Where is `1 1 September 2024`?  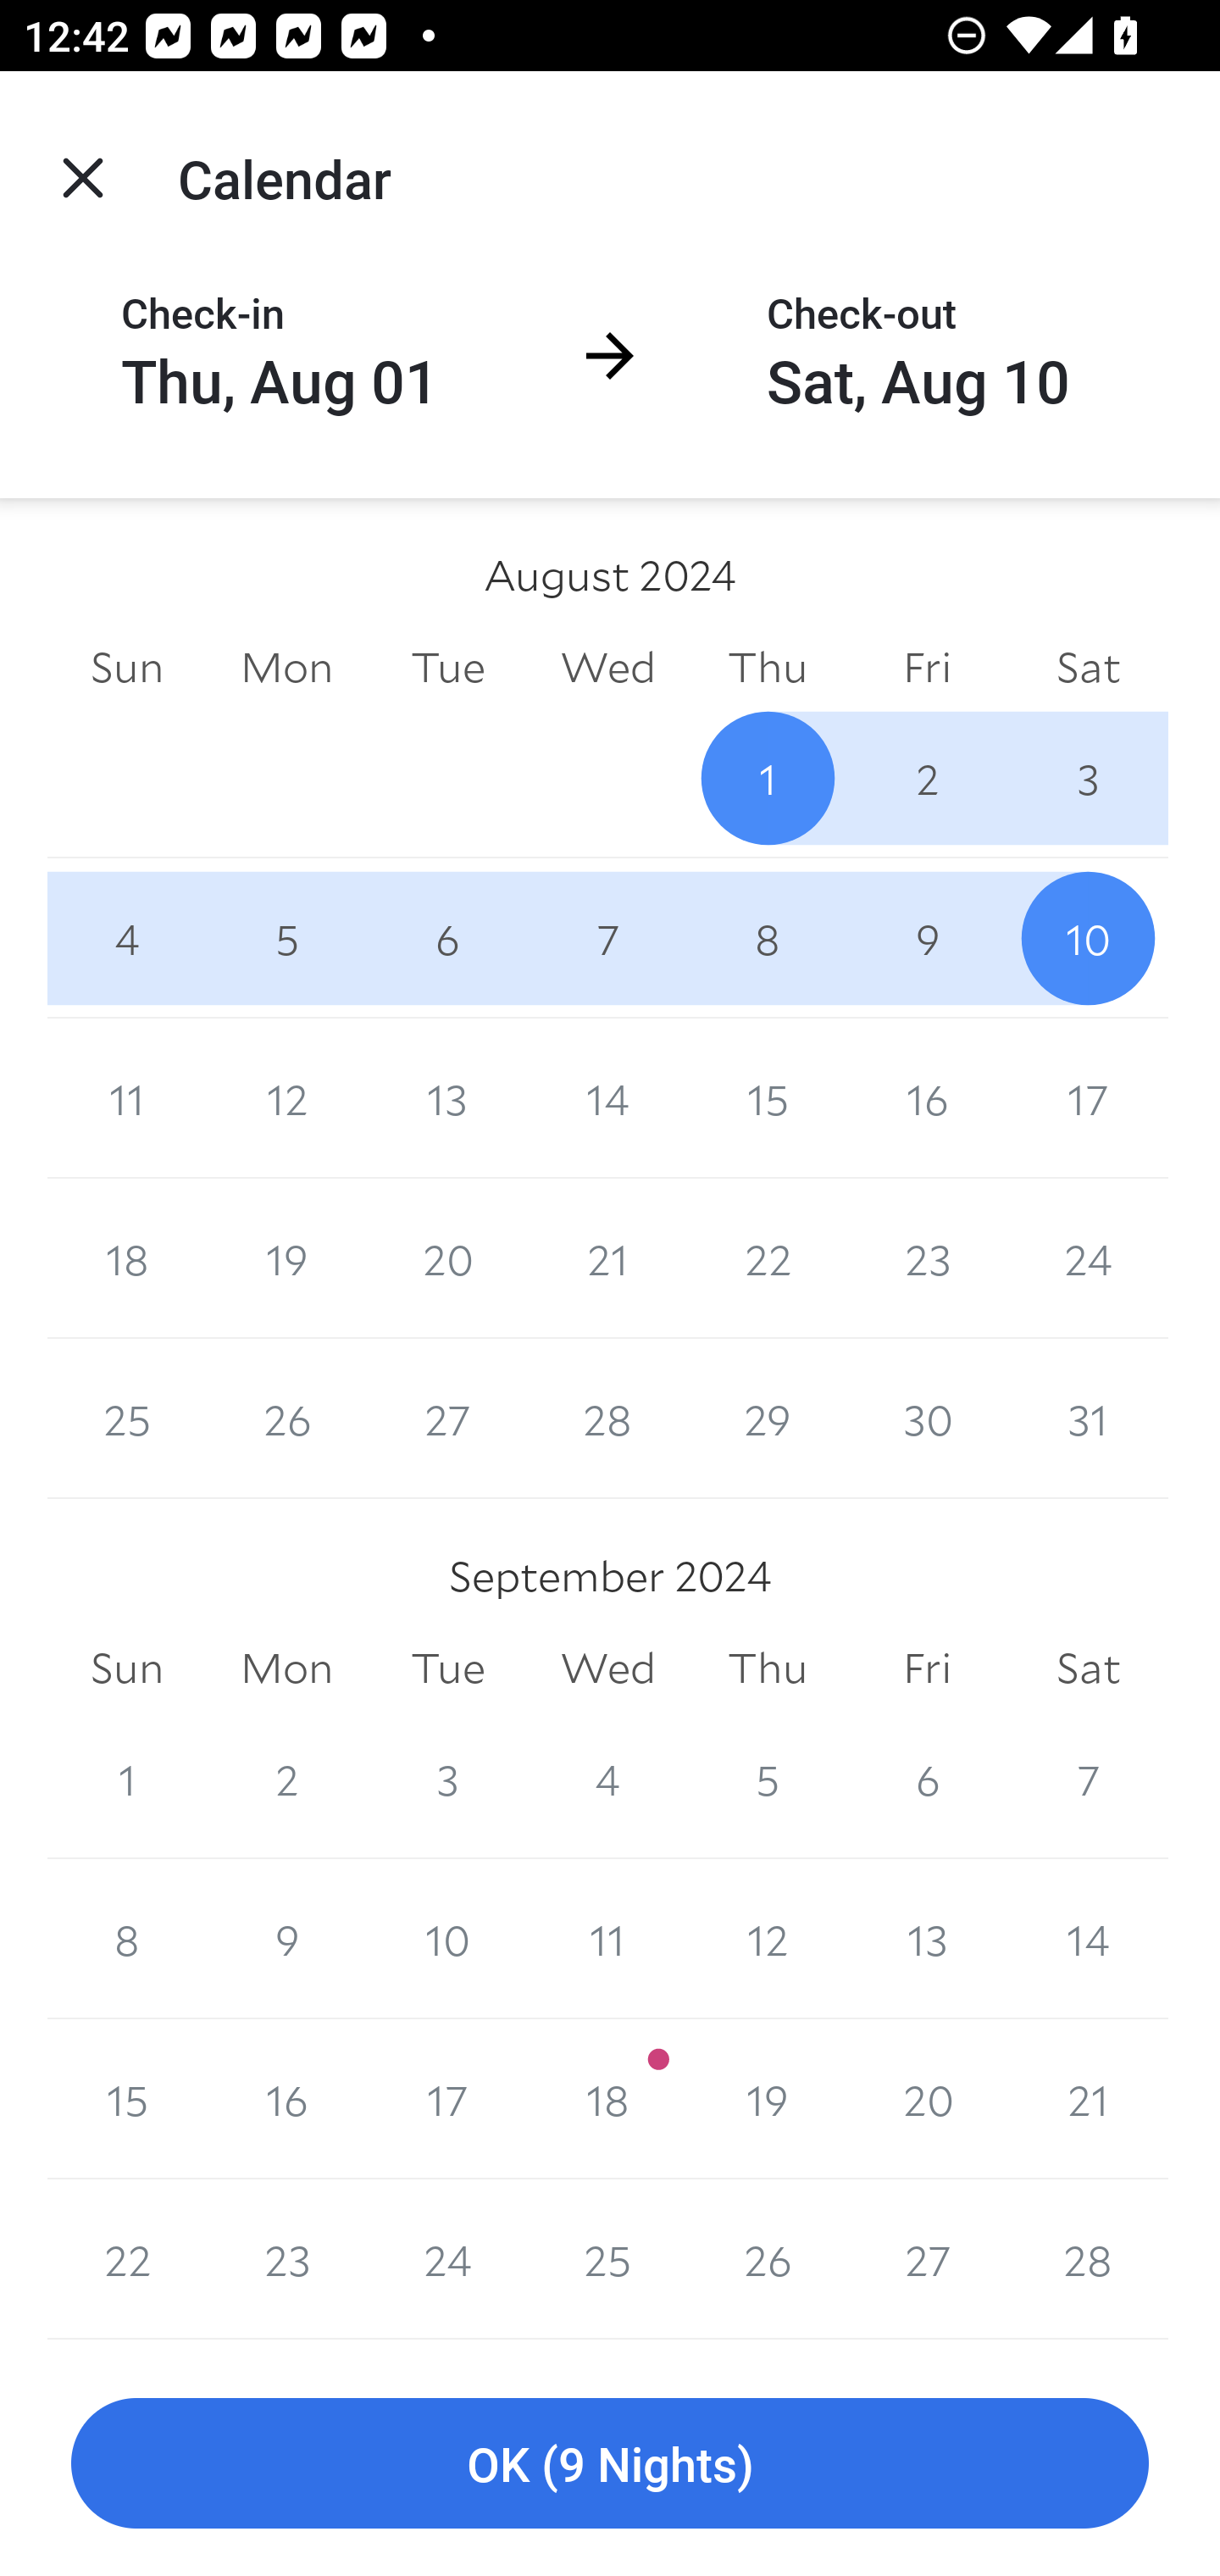
1 1 September 2024 is located at coordinates (127, 1779).